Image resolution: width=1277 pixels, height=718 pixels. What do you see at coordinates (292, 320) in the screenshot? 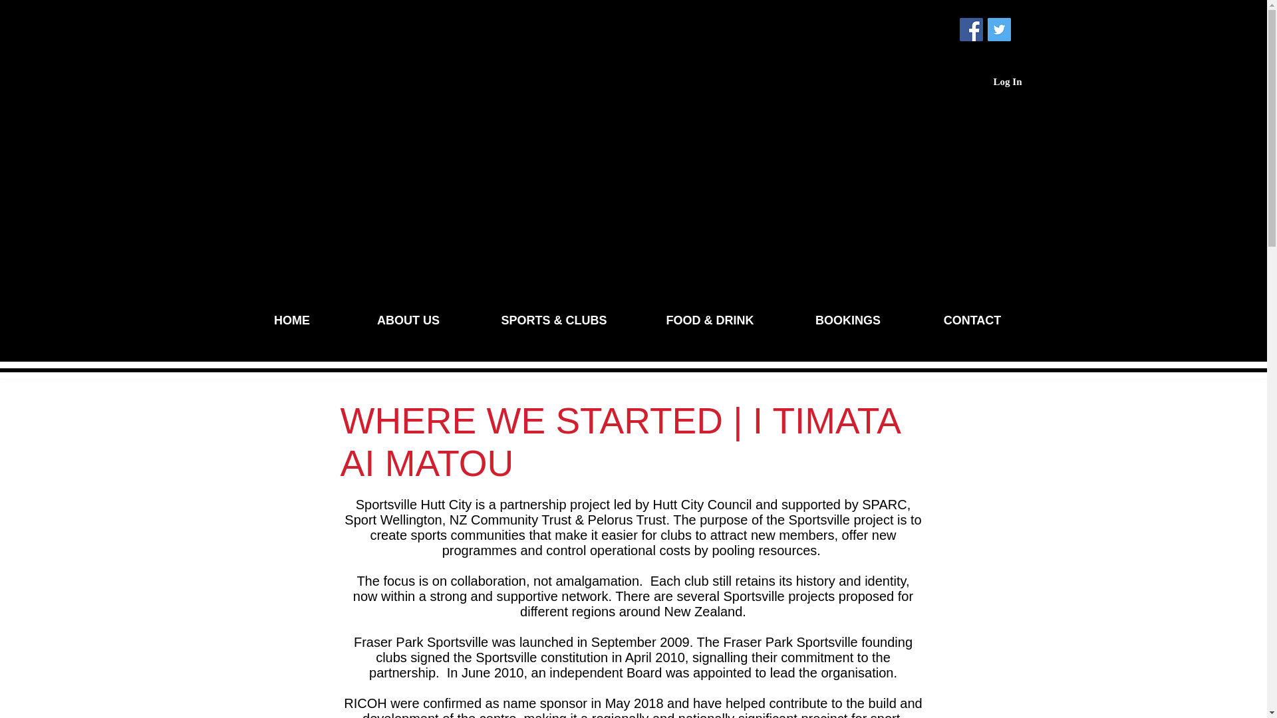
I see `HOME` at bounding box center [292, 320].